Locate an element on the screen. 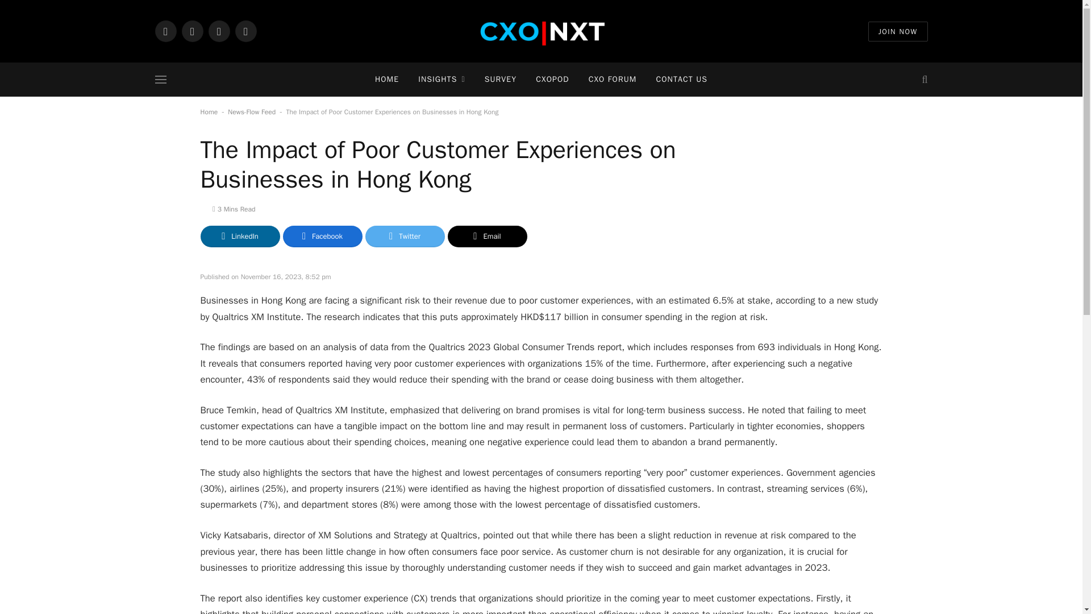 This screenshot has width=1091, height=614. YouTube is located at coordinates (245, 31).